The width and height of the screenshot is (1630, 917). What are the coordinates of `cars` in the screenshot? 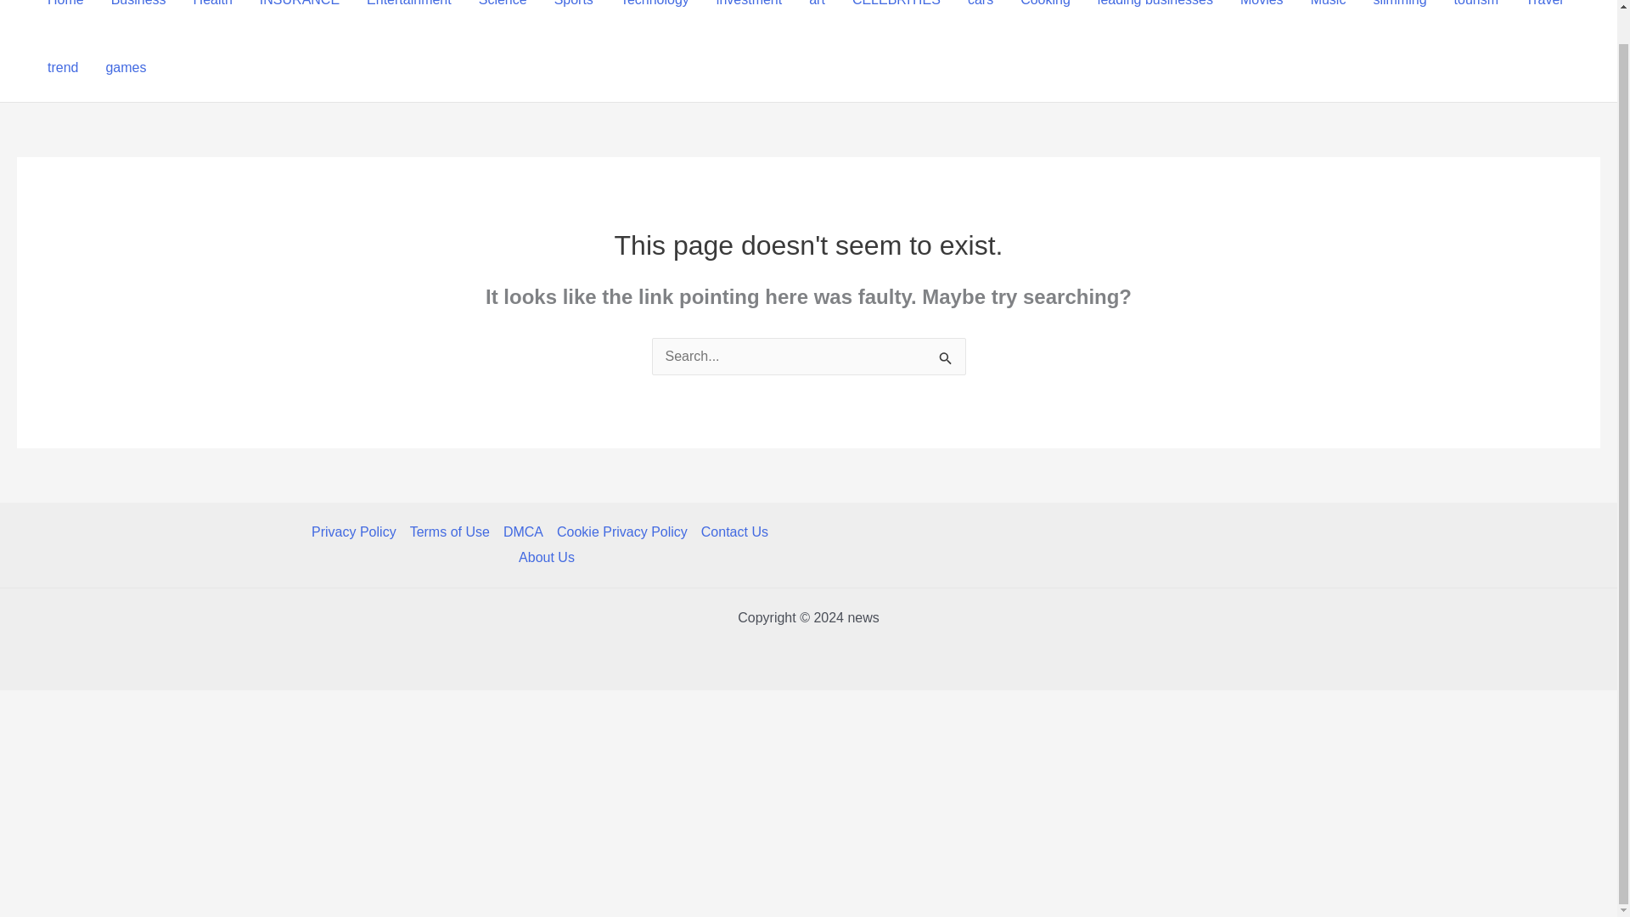 It's located at (980, 17).